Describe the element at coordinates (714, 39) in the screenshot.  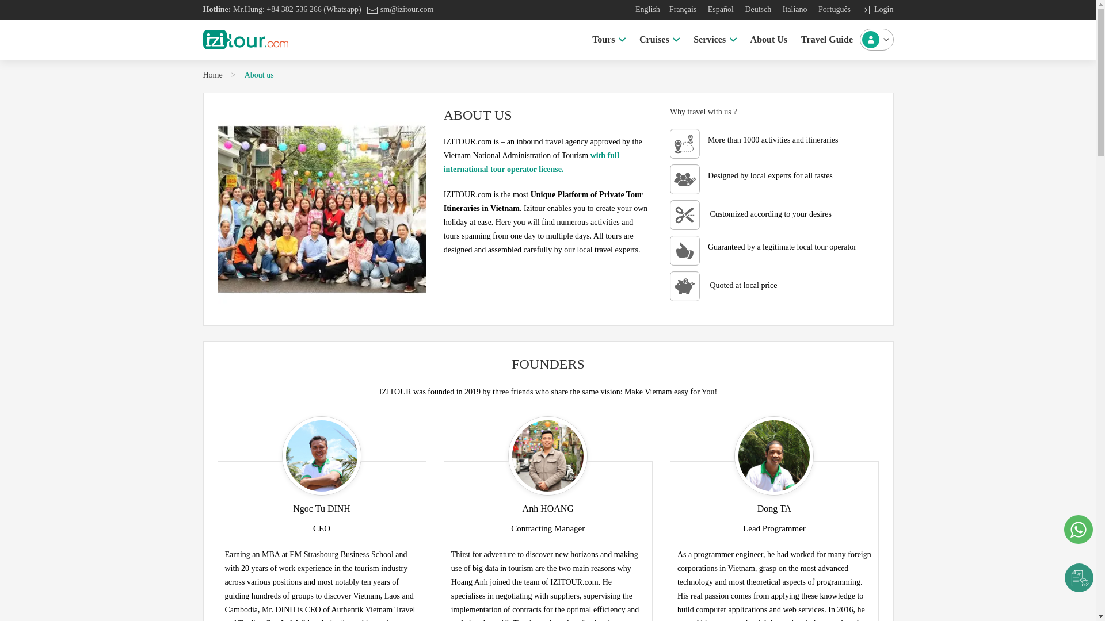
I see `Customize tour` at that location.